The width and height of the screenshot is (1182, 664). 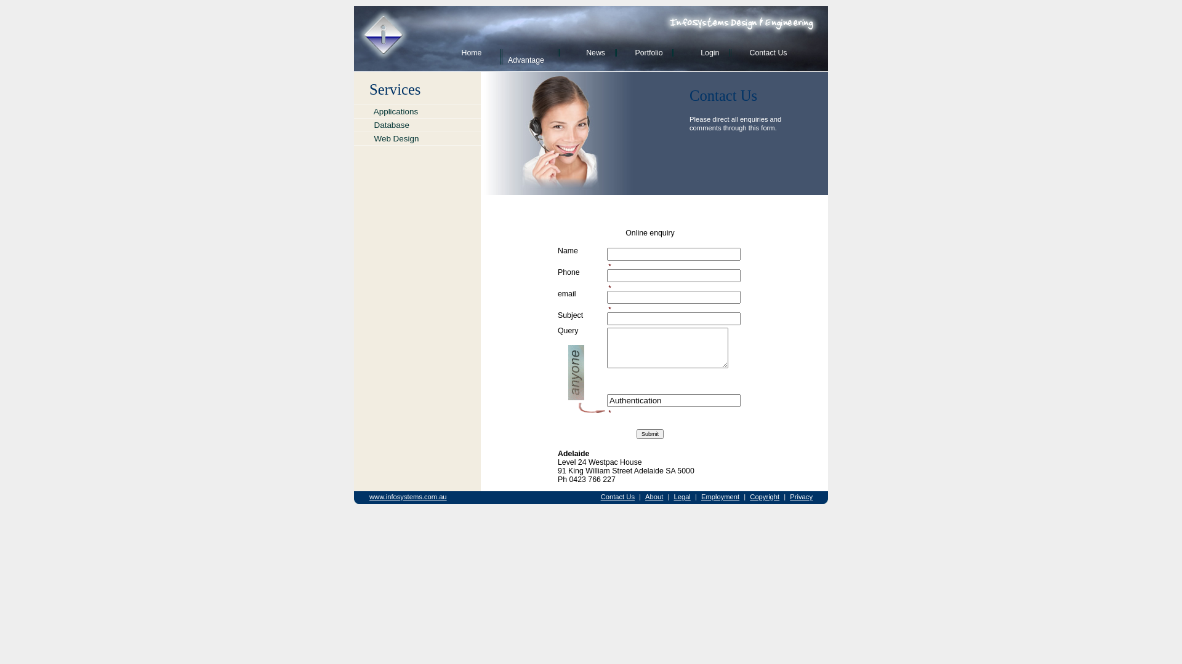 What do you see at coordinates (610, 265) in the screenshot?
I see `Required field` at bounding box center [610, 265].